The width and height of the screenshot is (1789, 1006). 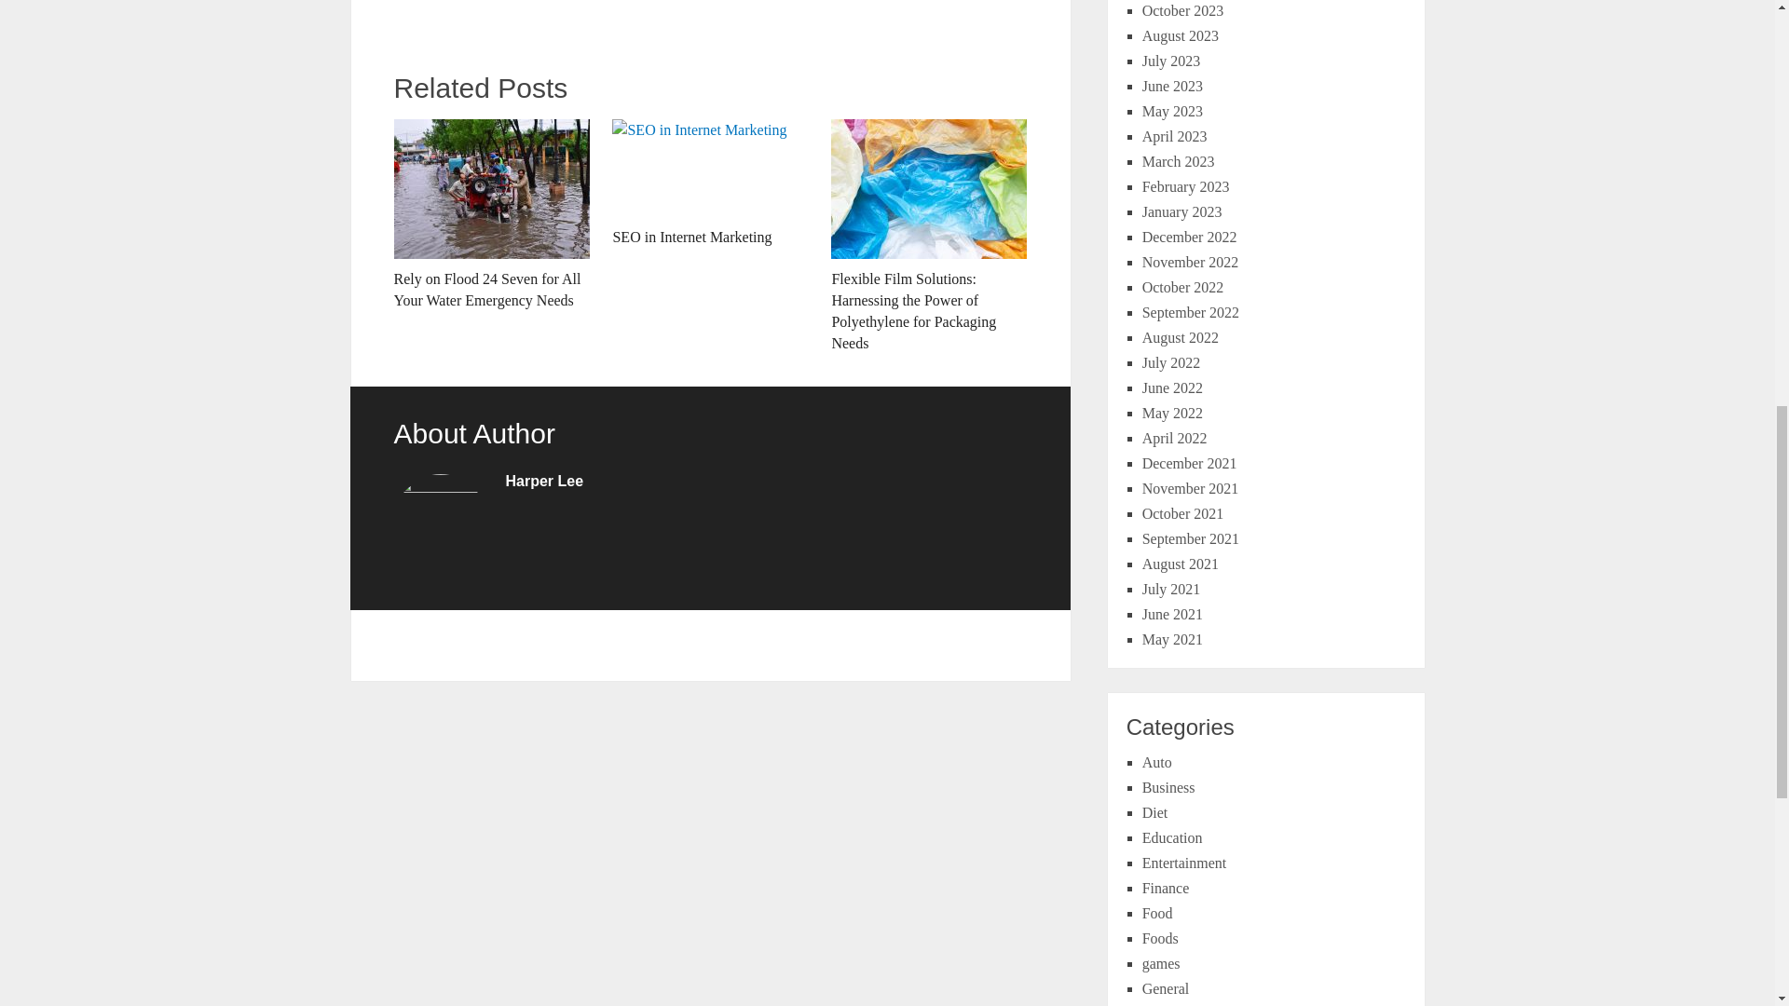 What do you see at coordinates (1180, 35) in the screenshot?
I see `August 2023` at bounding box center [1180, 35].